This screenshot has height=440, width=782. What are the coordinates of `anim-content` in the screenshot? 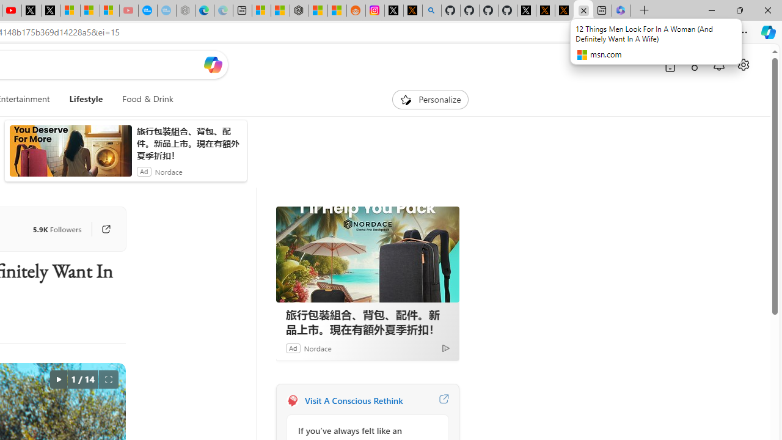 It's located at (71, 156).